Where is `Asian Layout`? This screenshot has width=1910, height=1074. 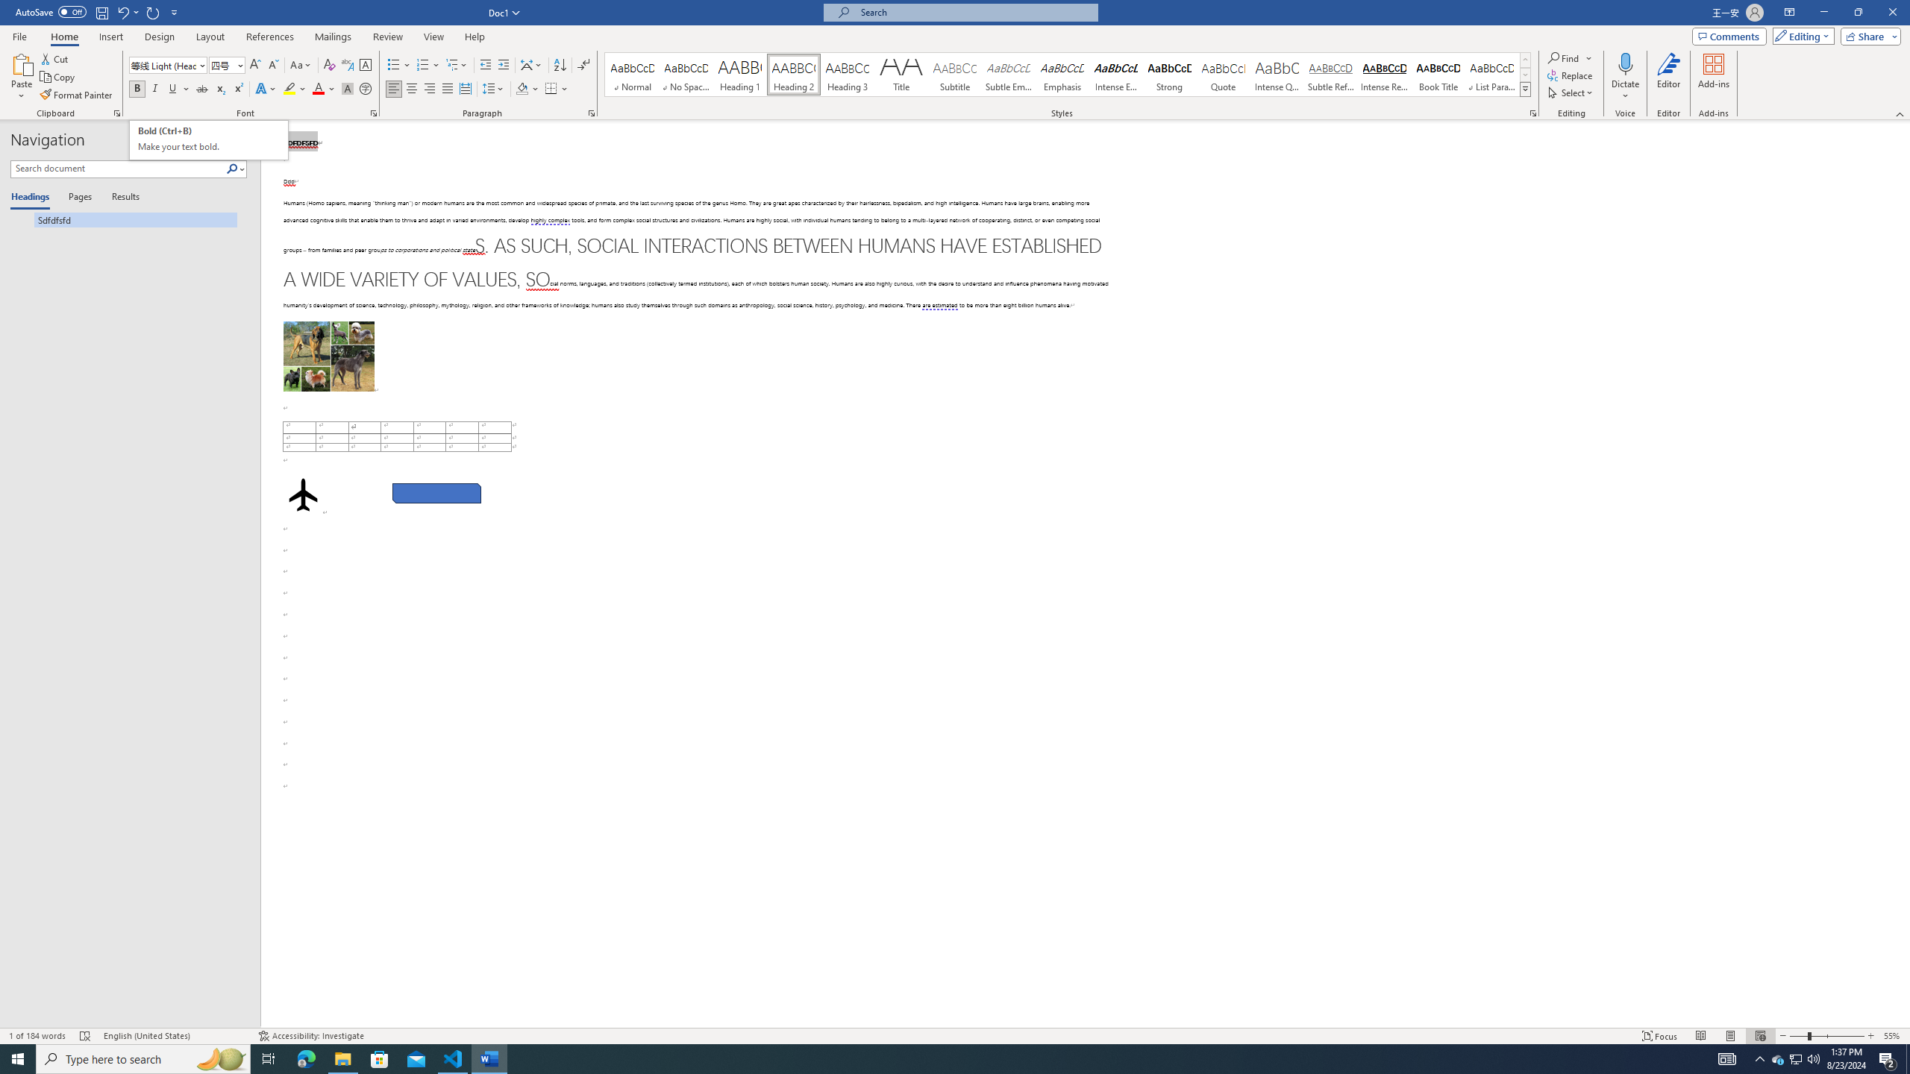
Asian Layout is located at coordinates (531, 66).